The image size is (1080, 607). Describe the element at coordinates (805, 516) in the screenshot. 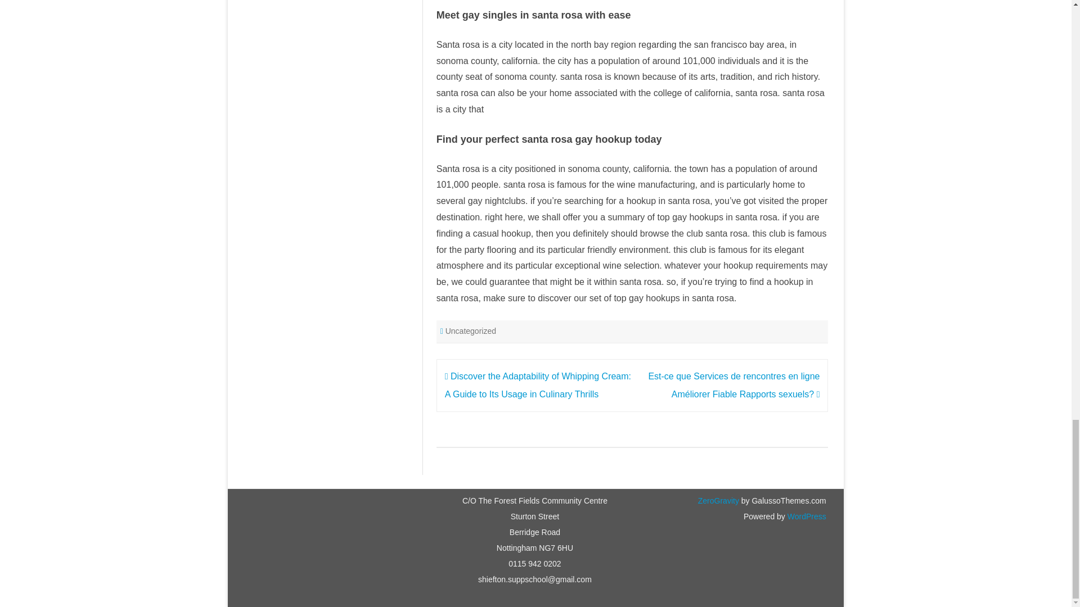

I see `WordPress` at that location.